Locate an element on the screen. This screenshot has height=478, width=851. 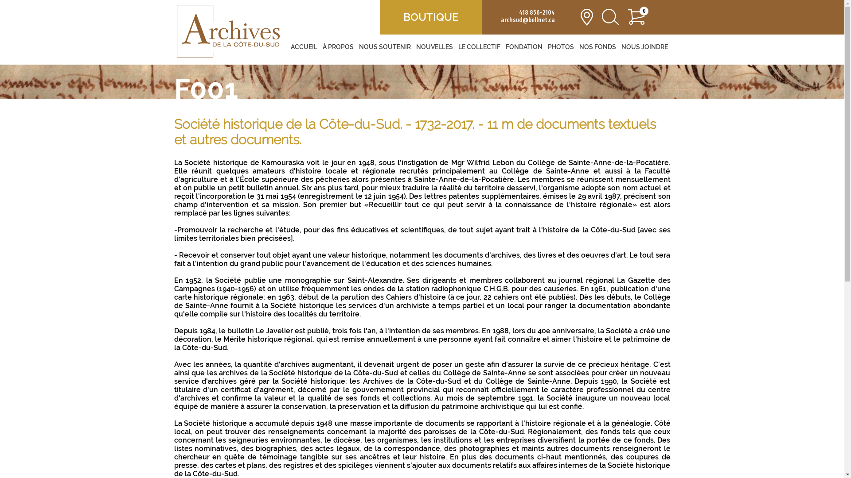
NOS FONDS is located at coordinates (597, 47).